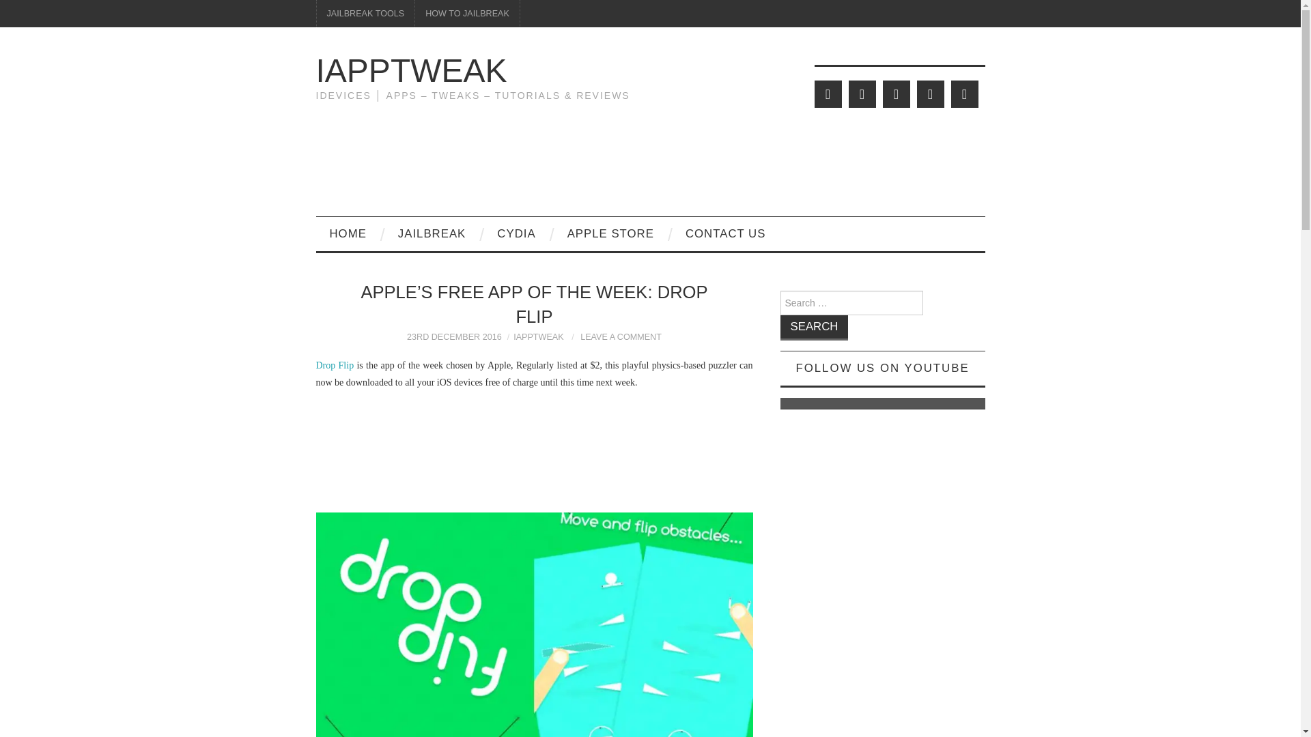 This screenshot has width=1311, height=737. Describe the element at coordinates (610, 233) in the screenshot. I see `APPLE STORE` at that location.